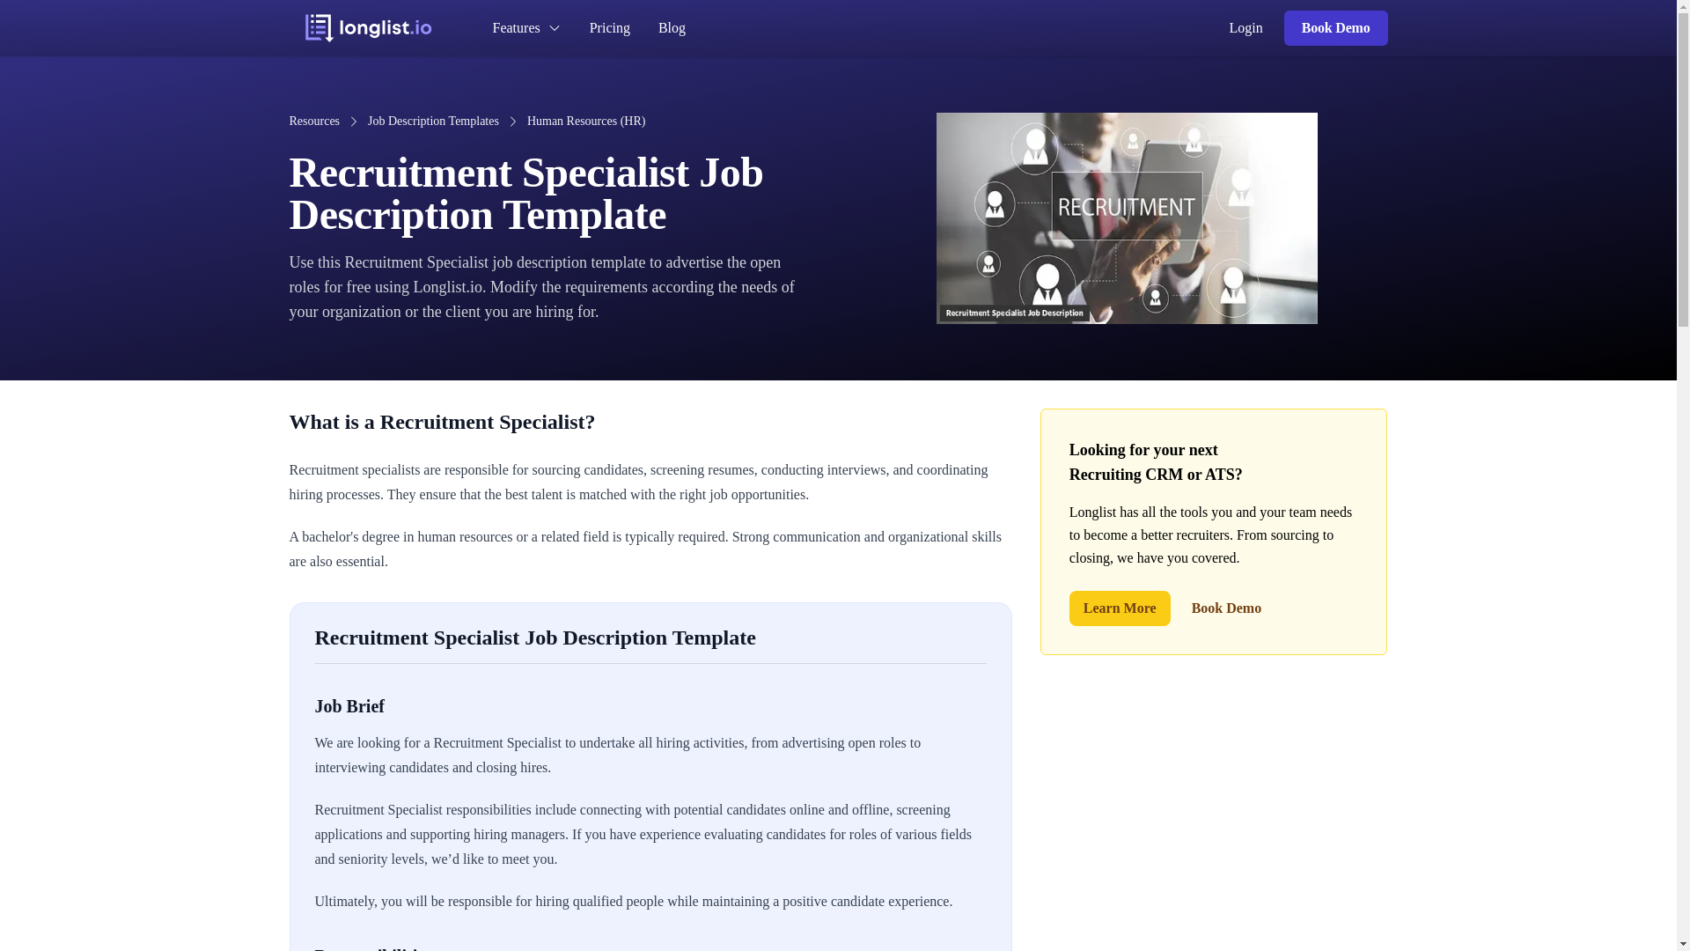  What do you see at coordinates (1227, 608) in the screenshot?
I see `Book Demo` at bounding box center [1227, 608].